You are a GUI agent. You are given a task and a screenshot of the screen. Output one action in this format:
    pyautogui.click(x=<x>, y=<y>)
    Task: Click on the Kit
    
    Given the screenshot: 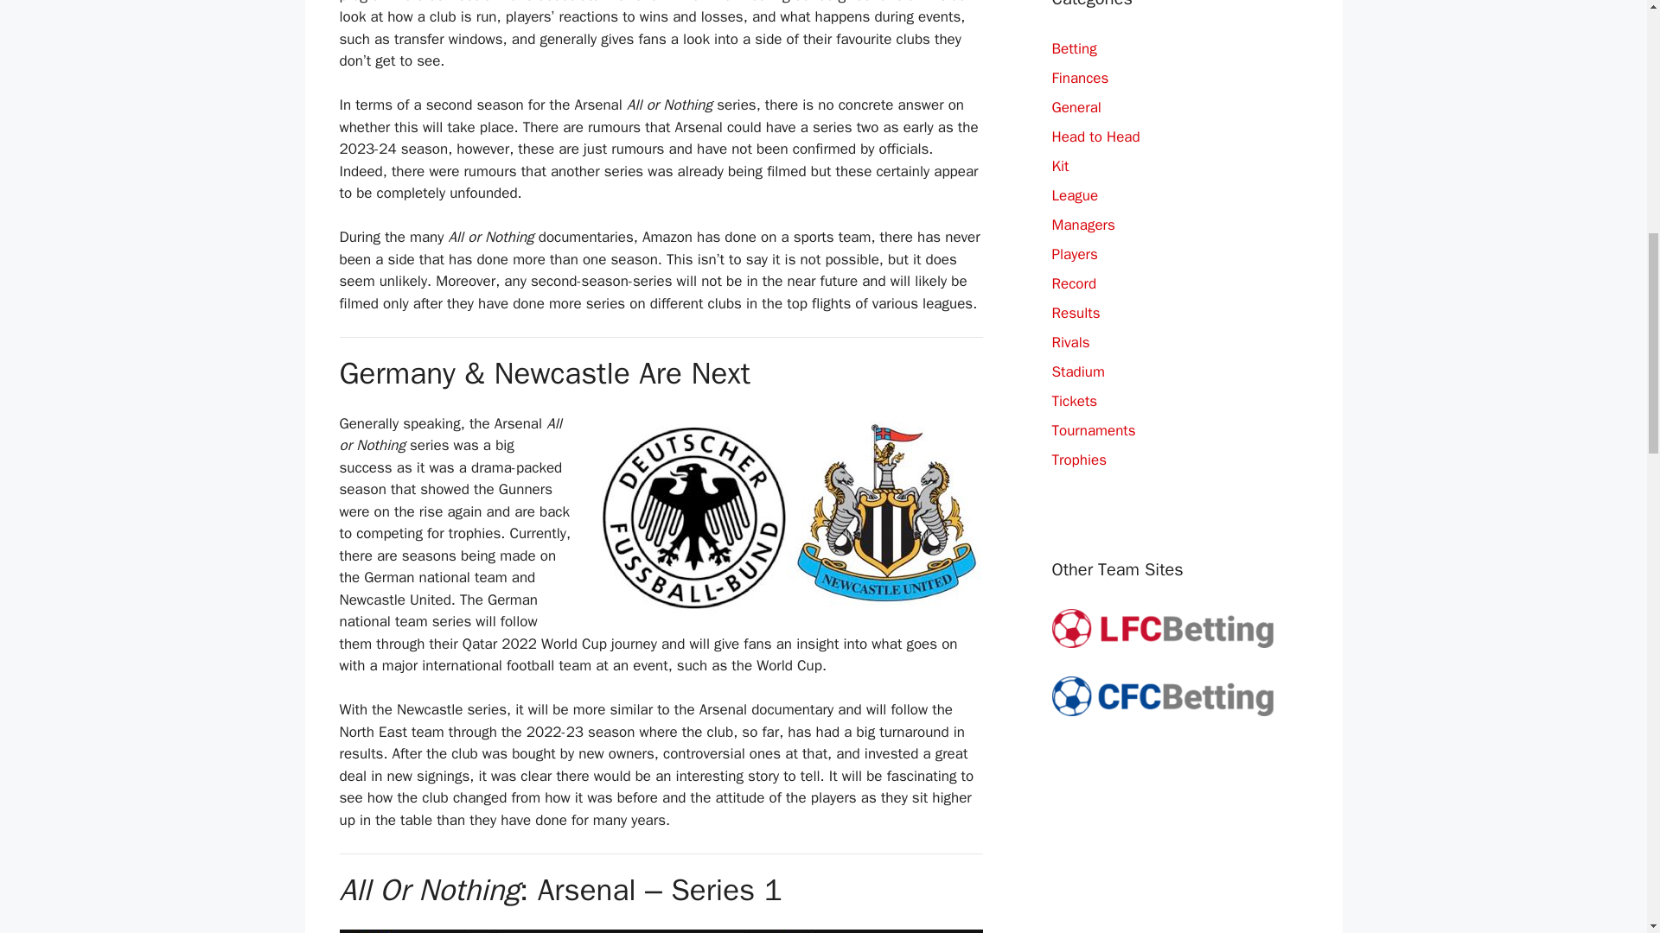 What is the action you would take?
    pyautogui.click(x=1060, y=166)
    